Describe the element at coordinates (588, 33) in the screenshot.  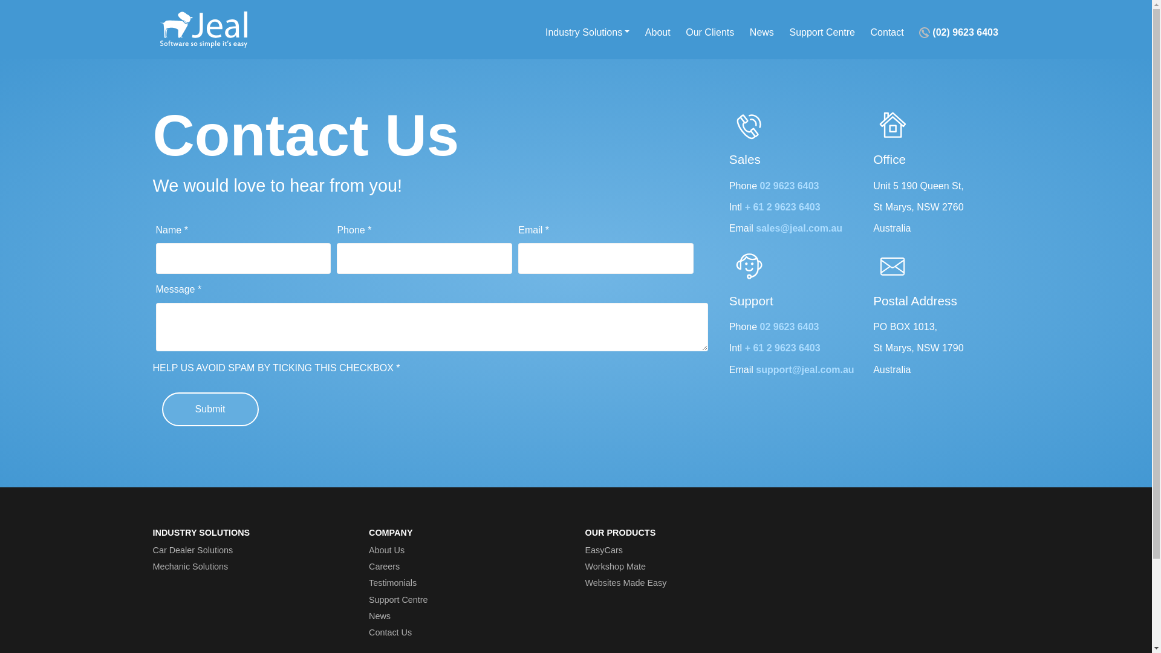
I see `Industry Solutions` at that location.